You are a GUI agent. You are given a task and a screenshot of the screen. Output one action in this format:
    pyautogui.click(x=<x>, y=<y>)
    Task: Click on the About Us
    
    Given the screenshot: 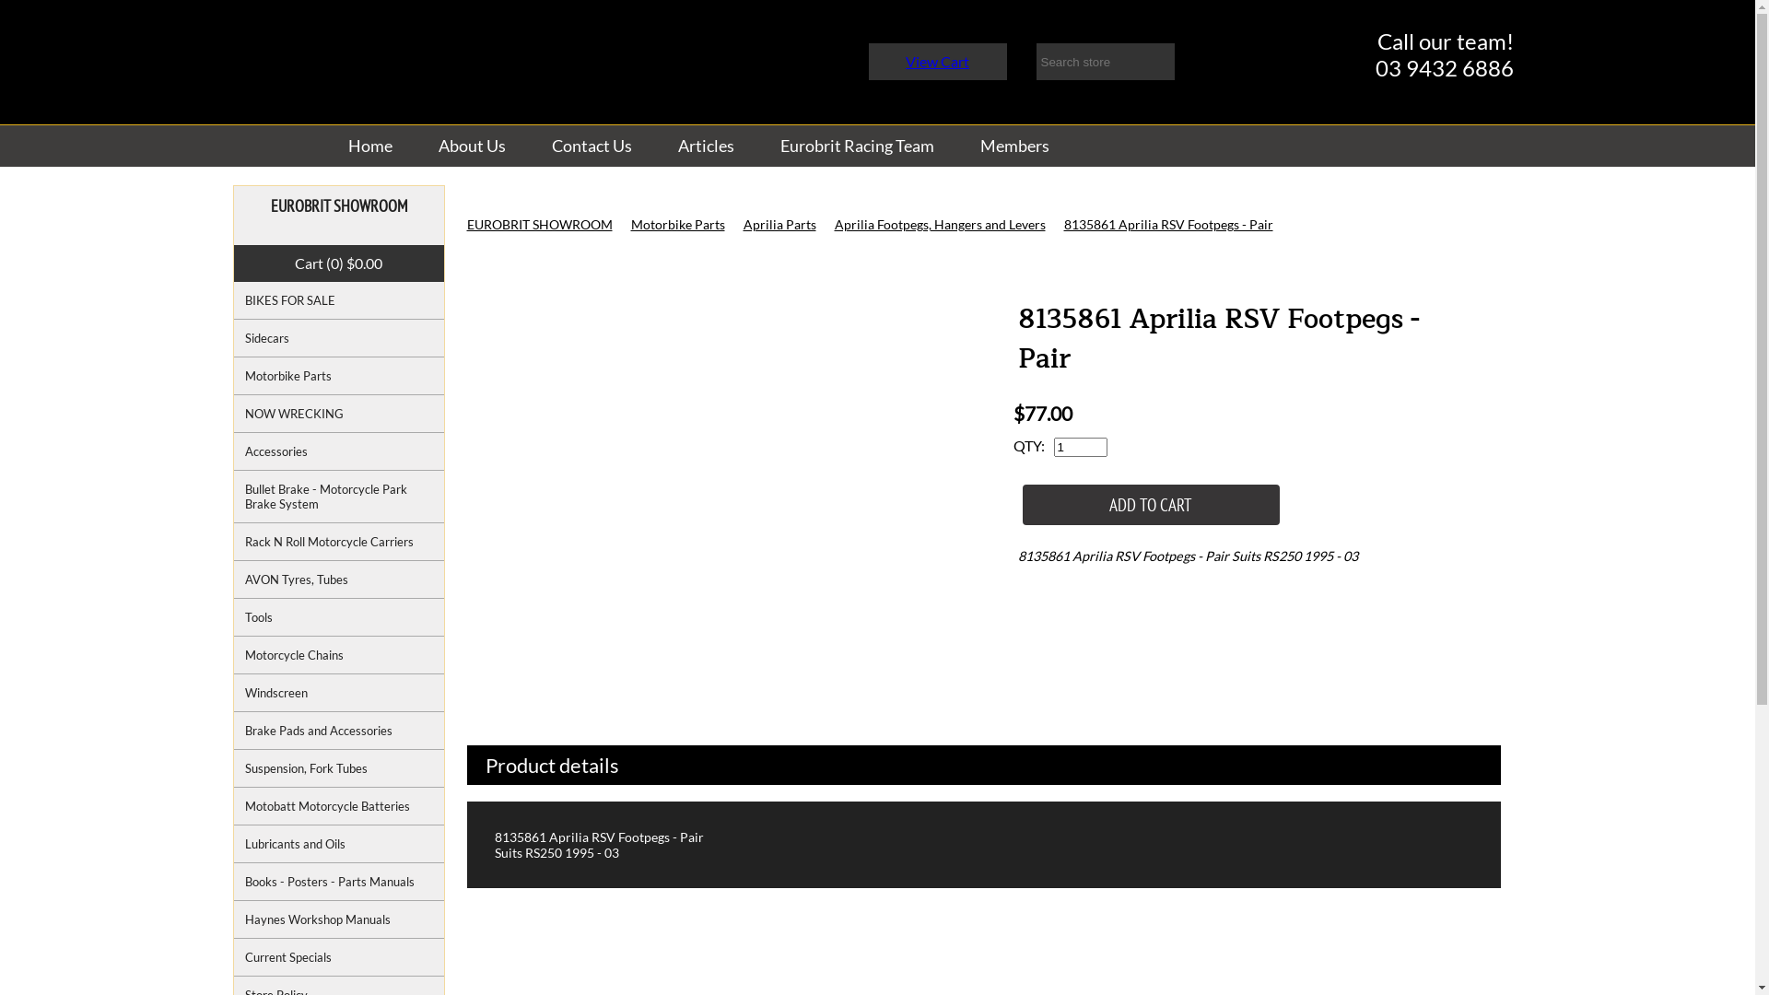 What is the action you would take?
    pyautogui.click(x=472, y=146)
    